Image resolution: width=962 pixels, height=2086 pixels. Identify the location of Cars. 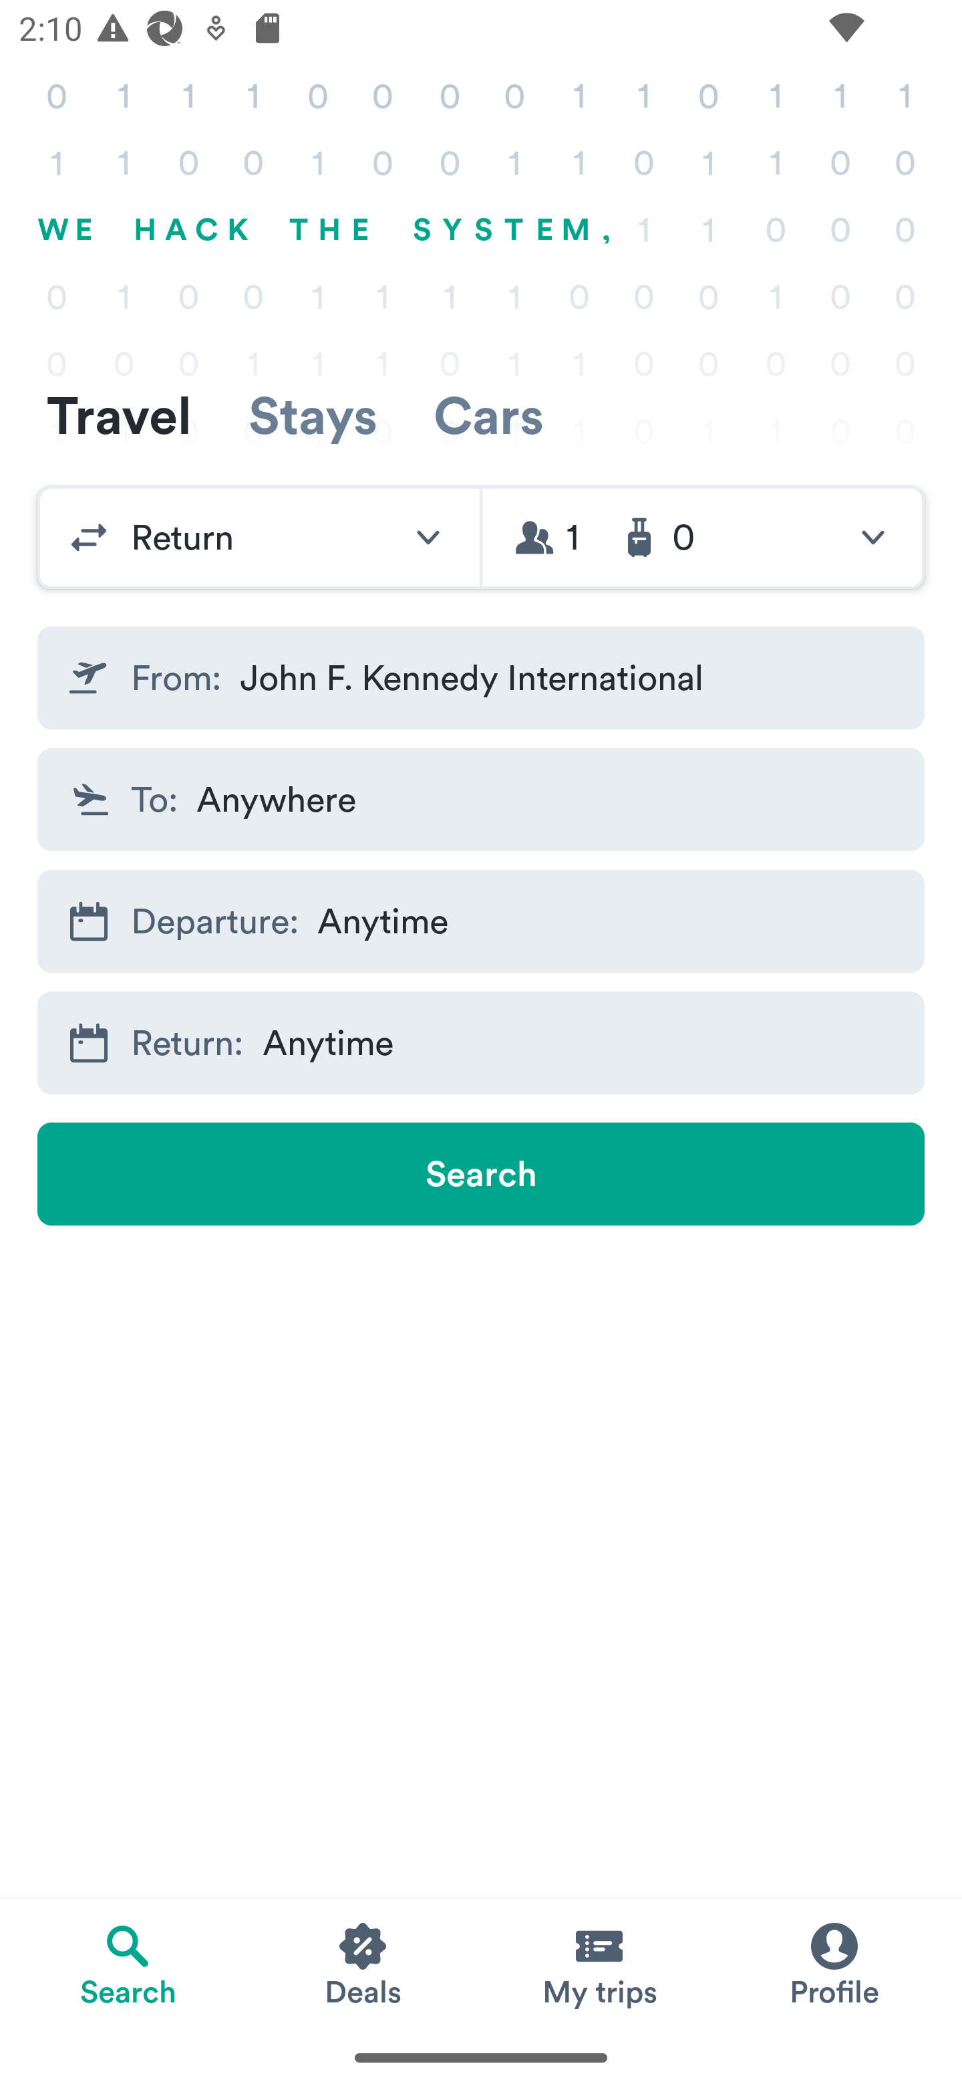
(488, 415).